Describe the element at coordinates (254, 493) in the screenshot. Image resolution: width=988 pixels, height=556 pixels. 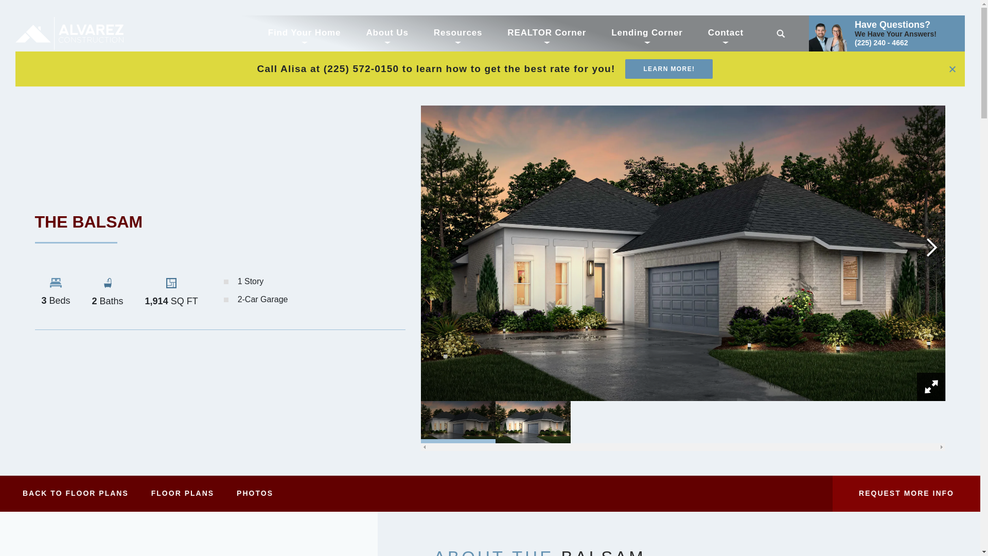
I see `PHOTOS` at that location.